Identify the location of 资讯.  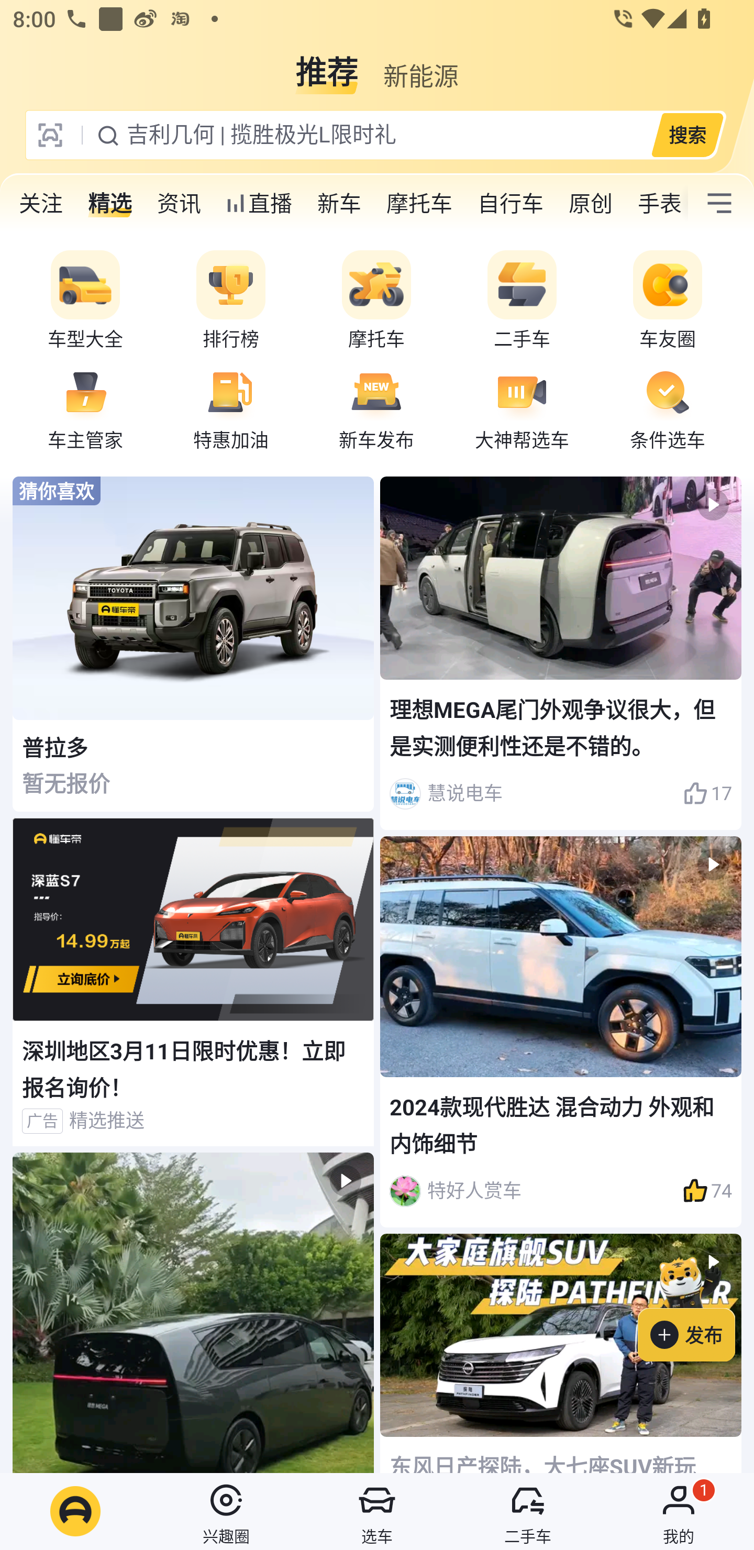
(179, 203).